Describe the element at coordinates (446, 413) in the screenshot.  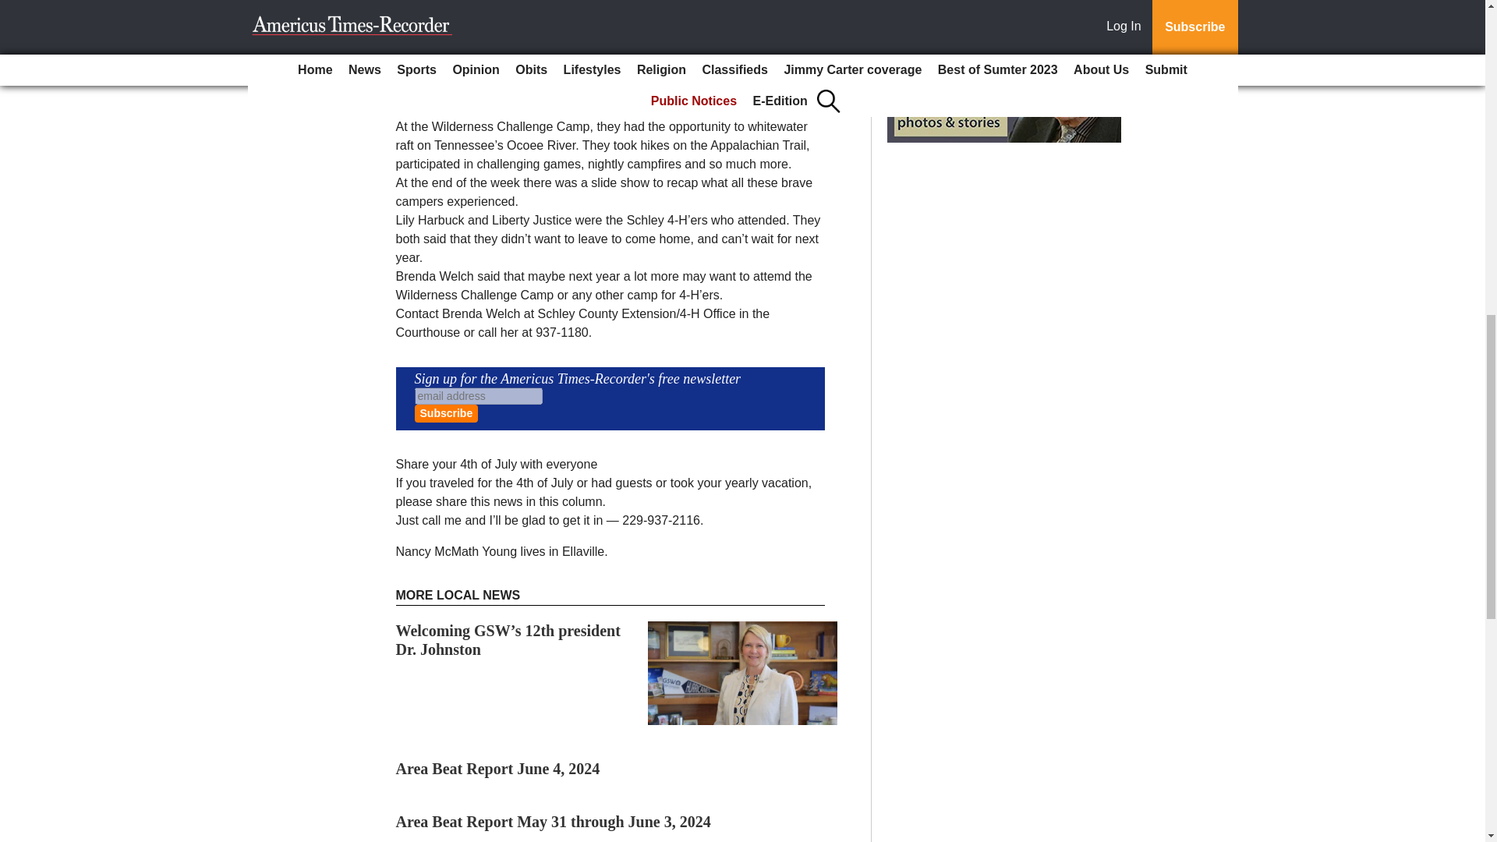
I see `Subscribe` at that location.